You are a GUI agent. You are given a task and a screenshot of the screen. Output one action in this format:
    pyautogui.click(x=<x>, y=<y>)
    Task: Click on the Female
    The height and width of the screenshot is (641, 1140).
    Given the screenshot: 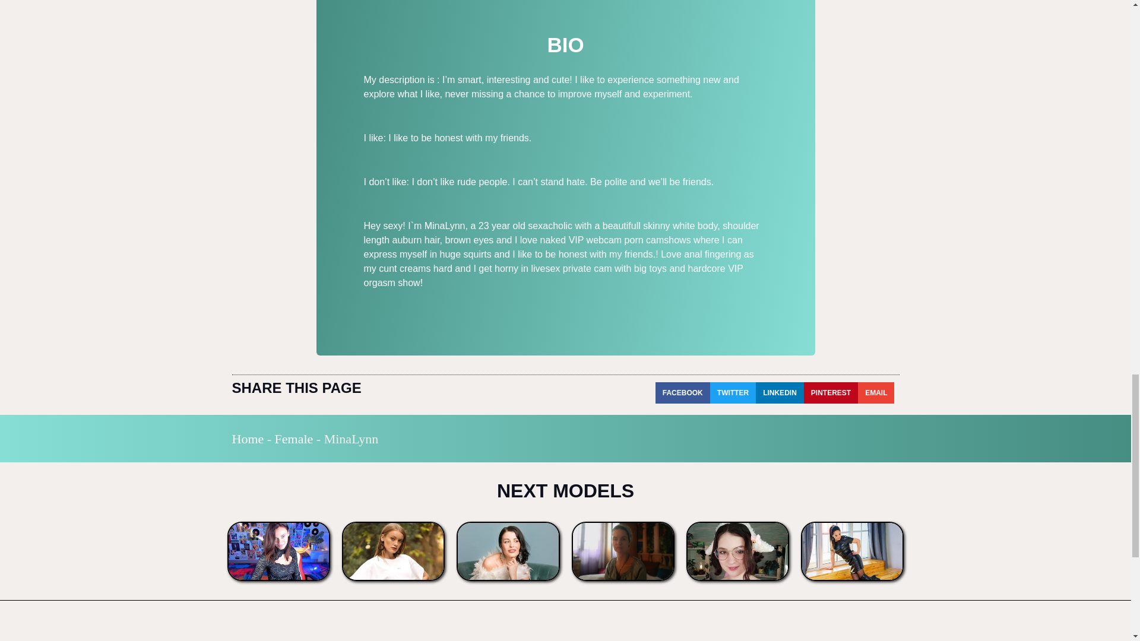 What is the action you would take?
    pyautogui.click(x=294, y=438)
    